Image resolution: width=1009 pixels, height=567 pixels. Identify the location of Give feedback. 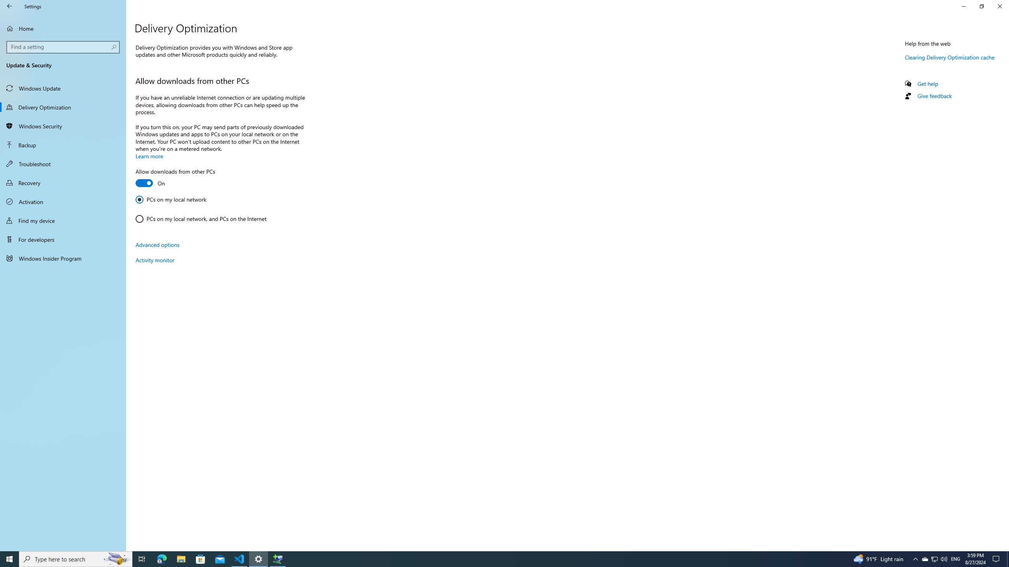
(934, 96).